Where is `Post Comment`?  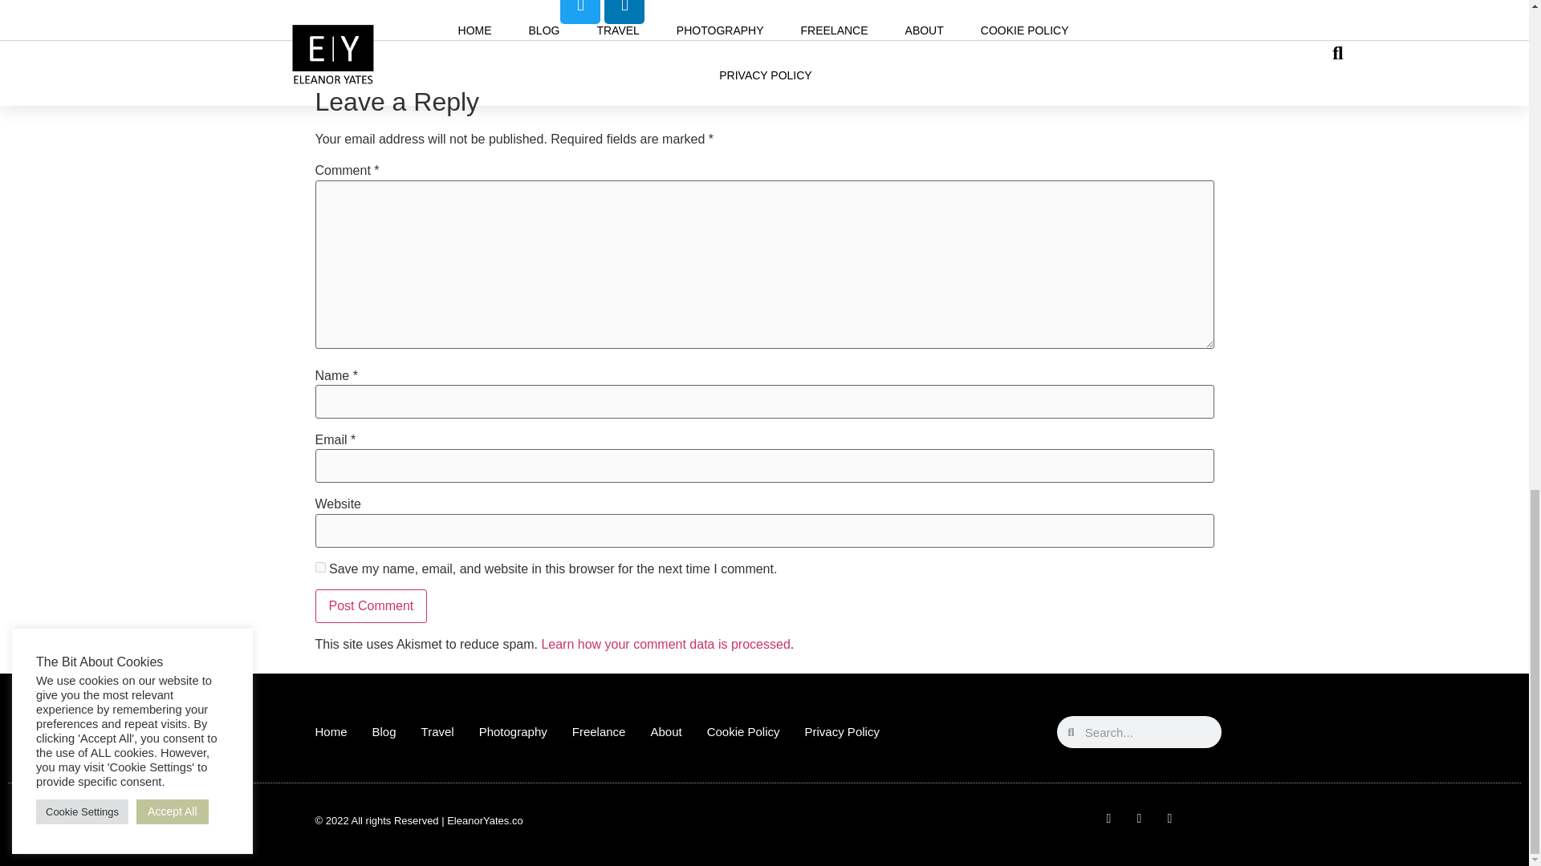
Post Comment is located at coordinates (370, 606).